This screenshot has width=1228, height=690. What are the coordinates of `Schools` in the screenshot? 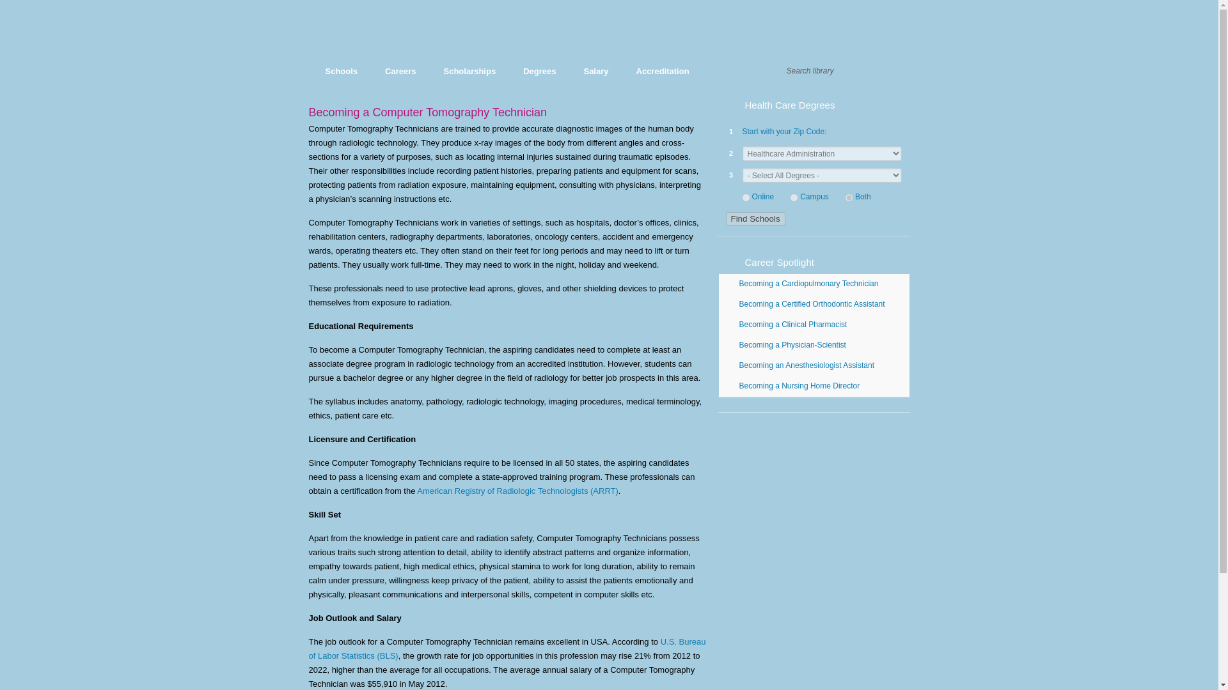 It's located at (342, 72).